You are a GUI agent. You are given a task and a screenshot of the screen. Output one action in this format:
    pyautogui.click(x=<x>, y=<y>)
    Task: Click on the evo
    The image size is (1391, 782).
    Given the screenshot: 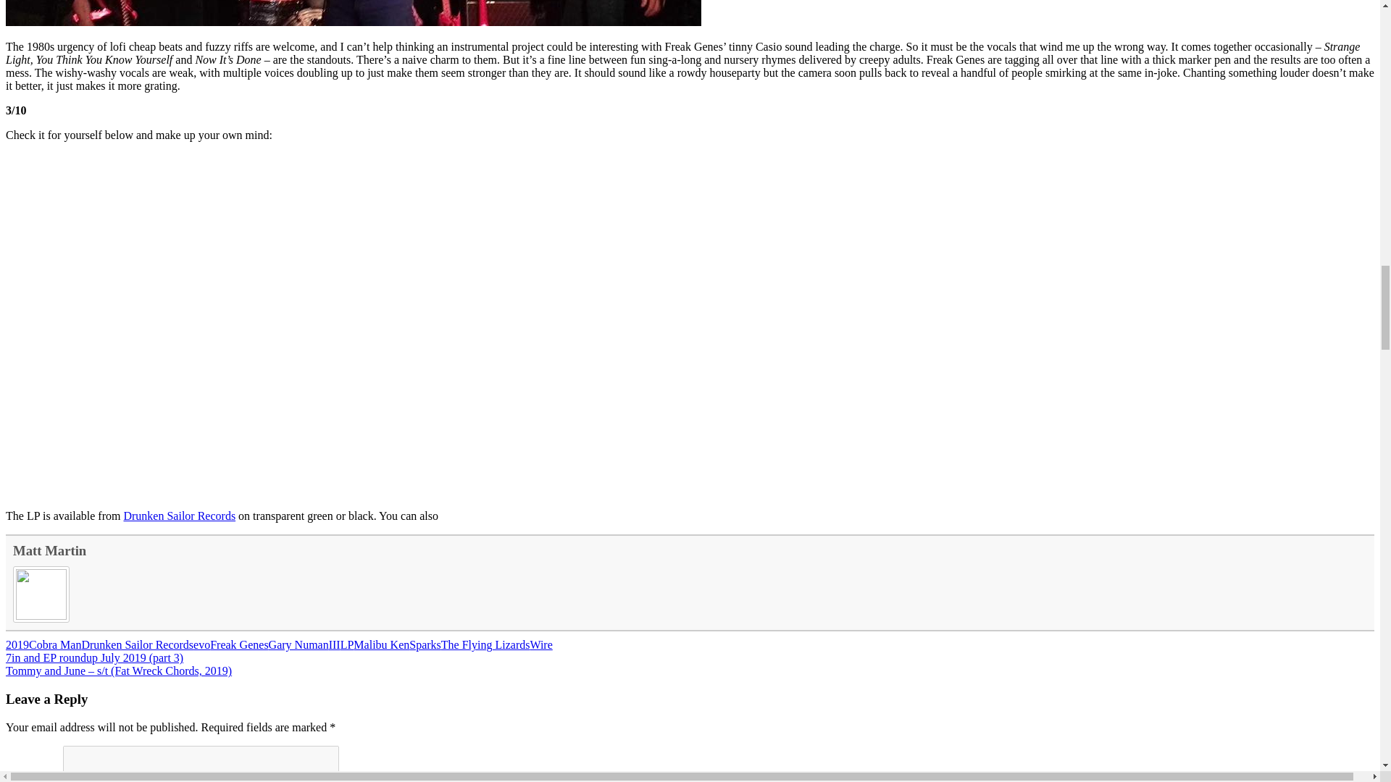 What is the action you would take?
    pyautogui.click(x=201, y=644)
    